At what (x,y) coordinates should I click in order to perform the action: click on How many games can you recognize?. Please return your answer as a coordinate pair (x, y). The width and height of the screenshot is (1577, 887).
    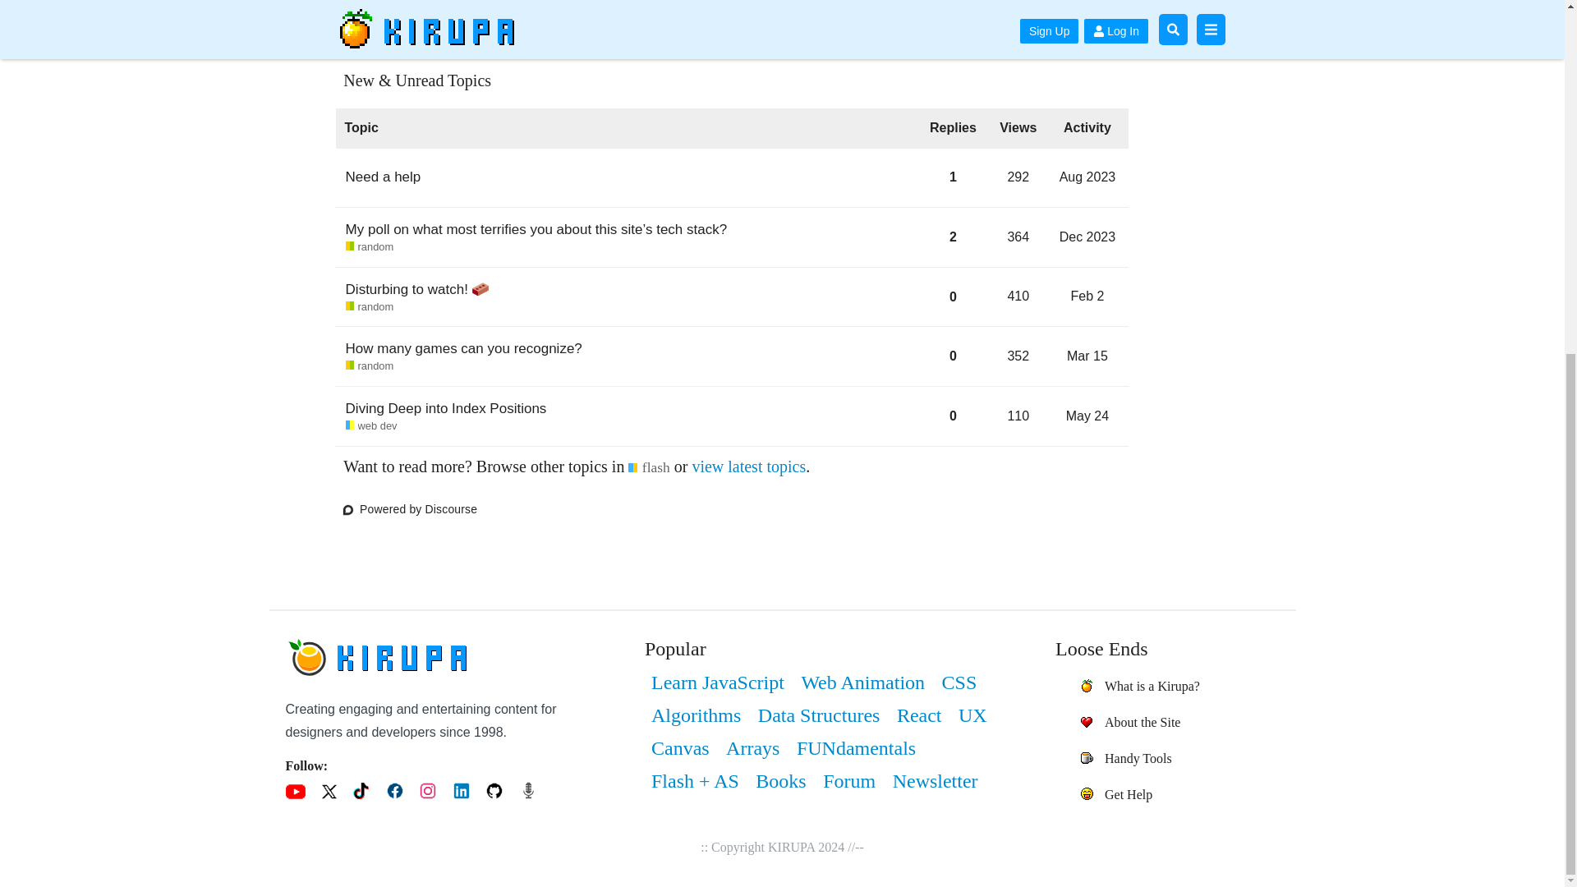
    Looking at the image, I should click on (480, 289).